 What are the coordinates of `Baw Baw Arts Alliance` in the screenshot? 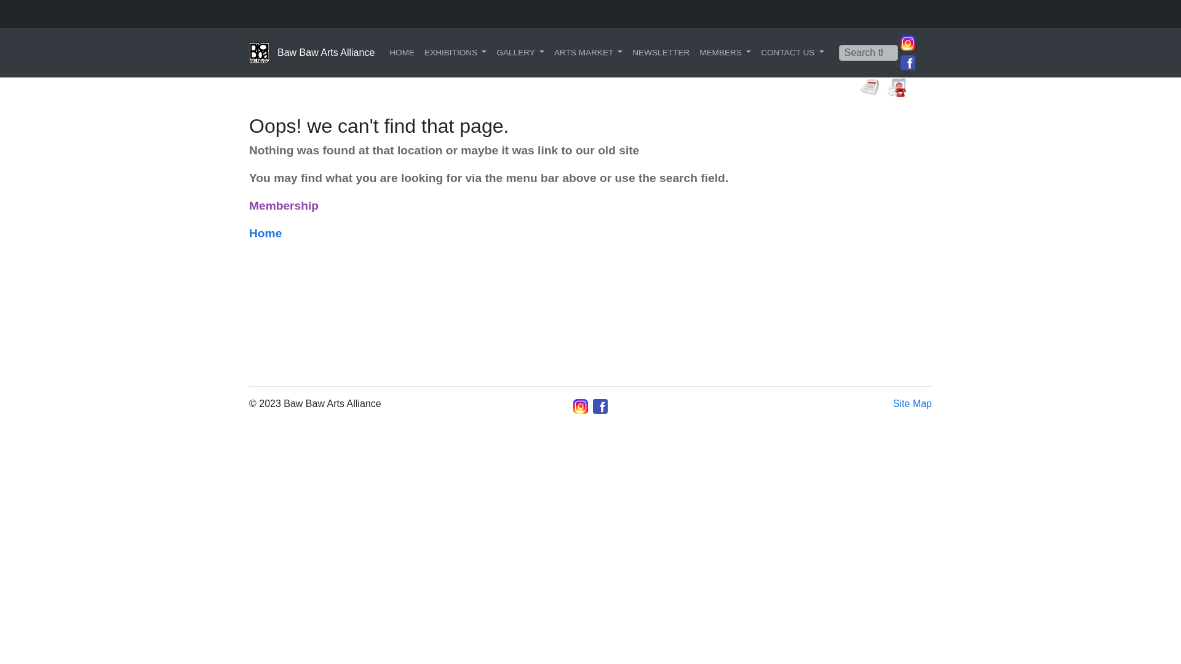 It's located at (312, 53).